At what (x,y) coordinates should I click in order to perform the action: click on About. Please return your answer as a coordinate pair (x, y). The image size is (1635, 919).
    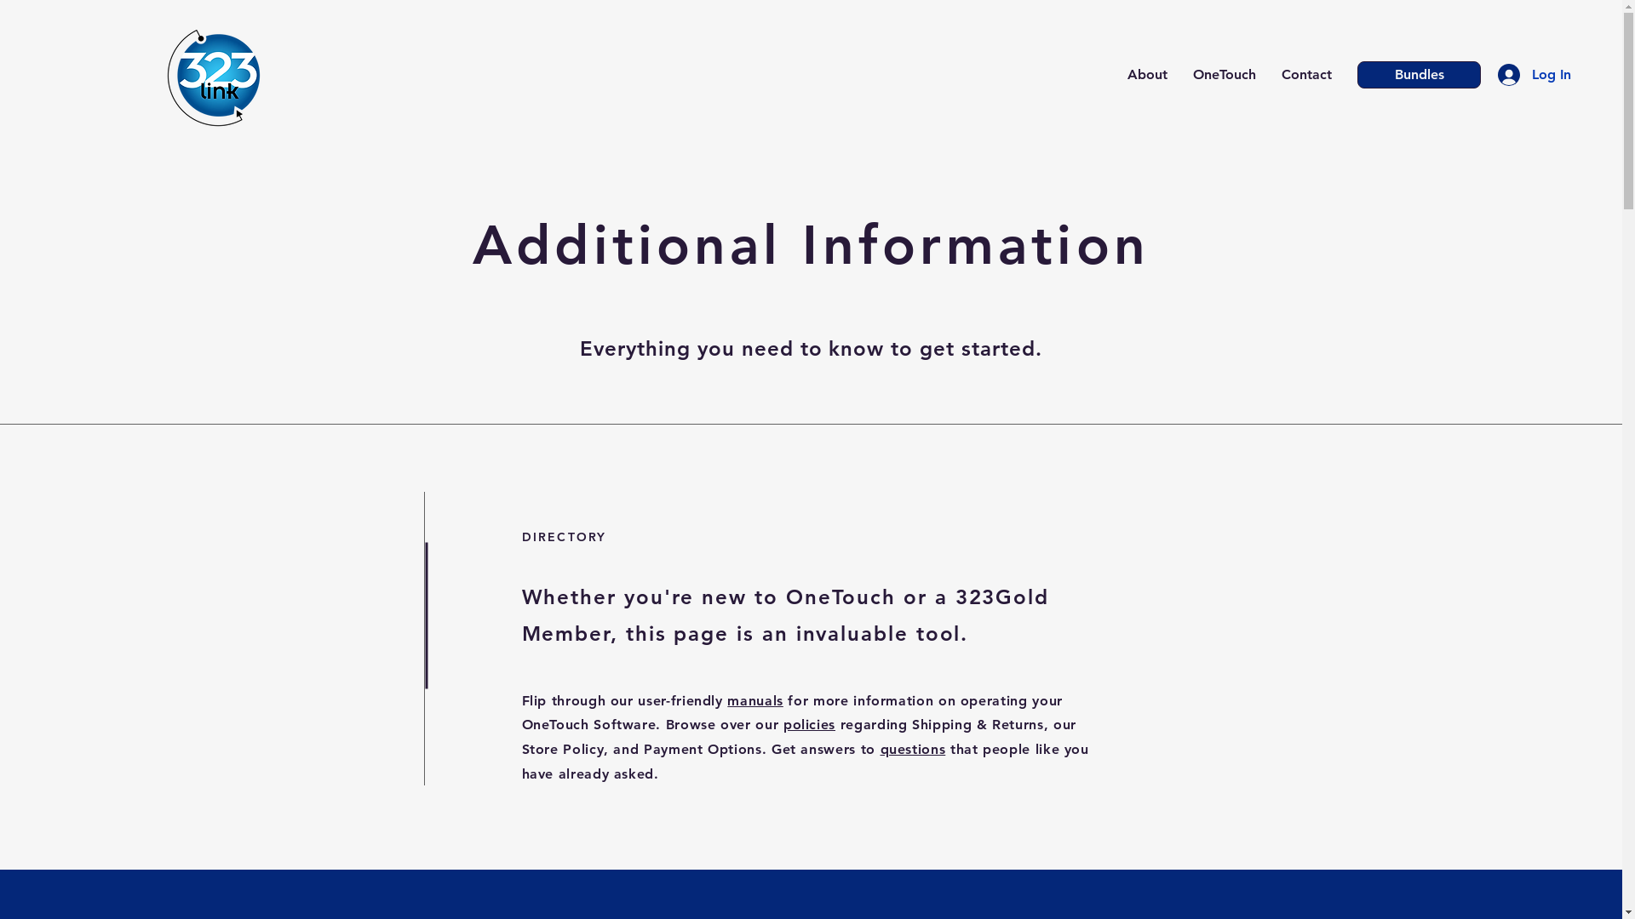
    Looking at the image, I should click on (1148, 75).